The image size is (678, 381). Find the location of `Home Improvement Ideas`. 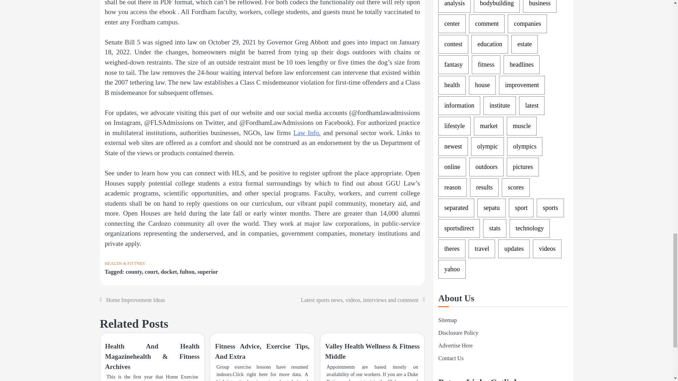

Home Improvement Ideas is located at coordinates (135, 300).